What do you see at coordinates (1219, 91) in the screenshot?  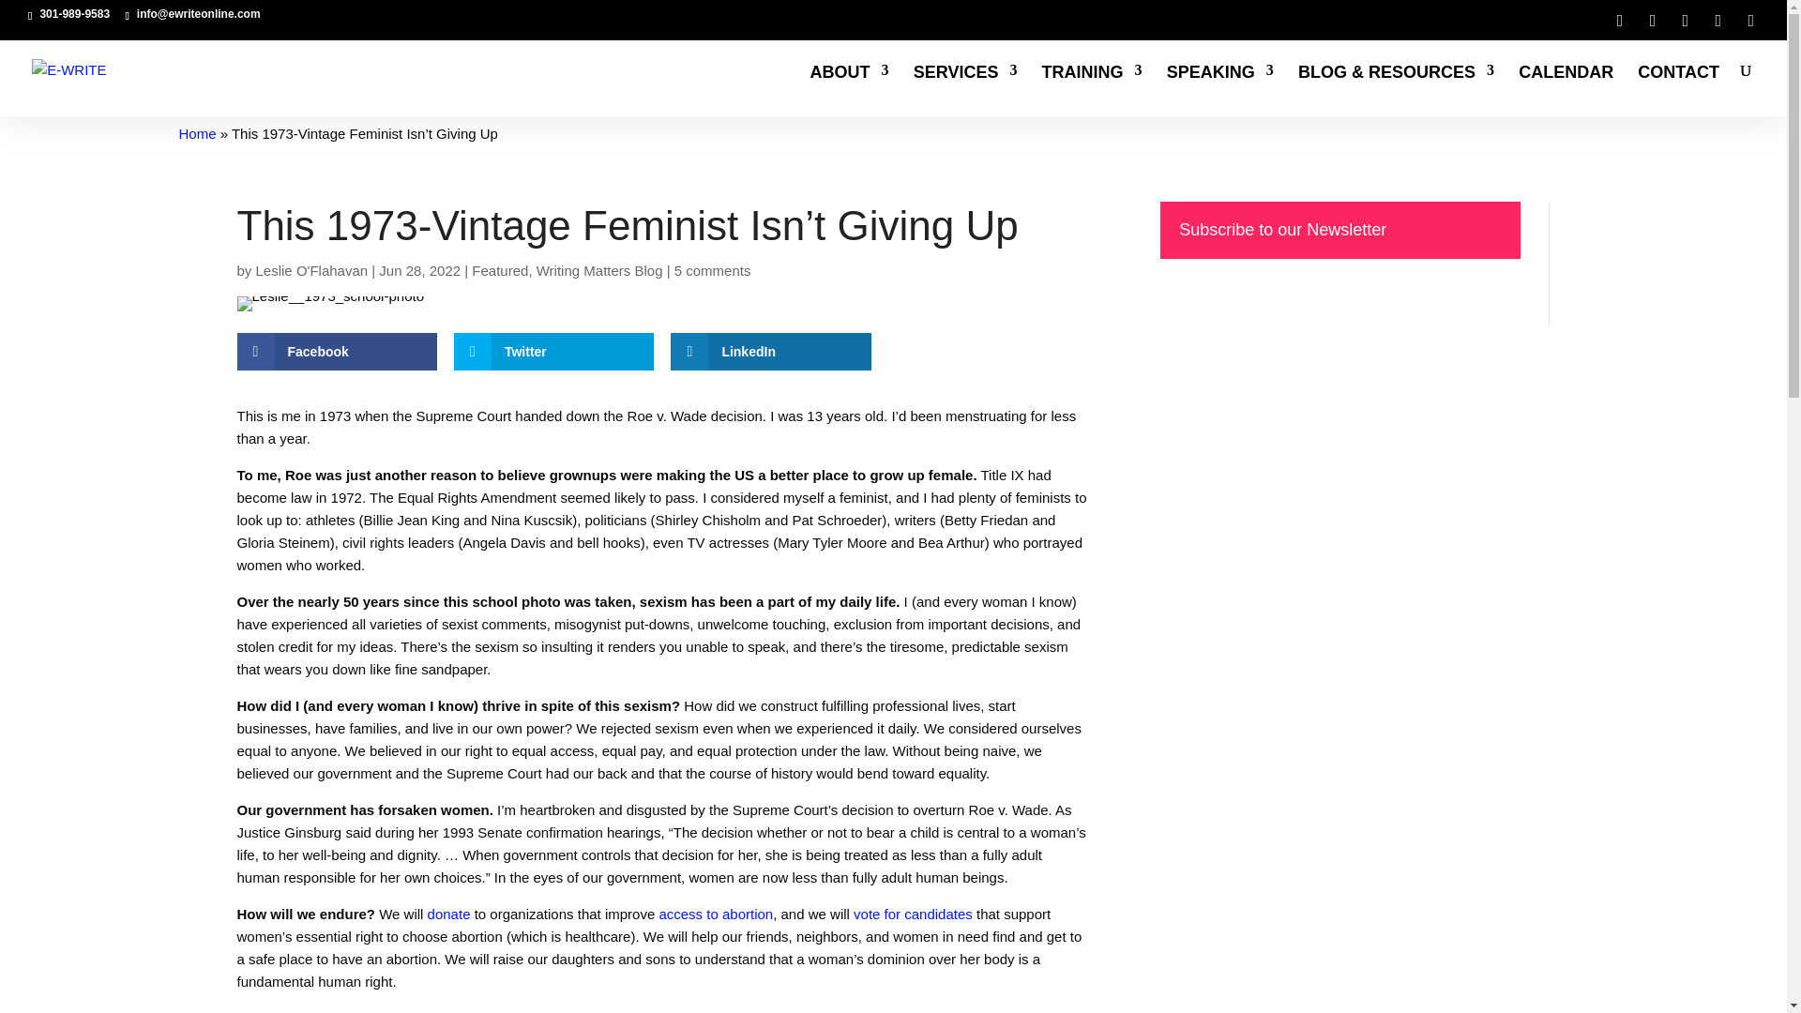 I see `SPEAKING` at bounding box center [1219, 91].